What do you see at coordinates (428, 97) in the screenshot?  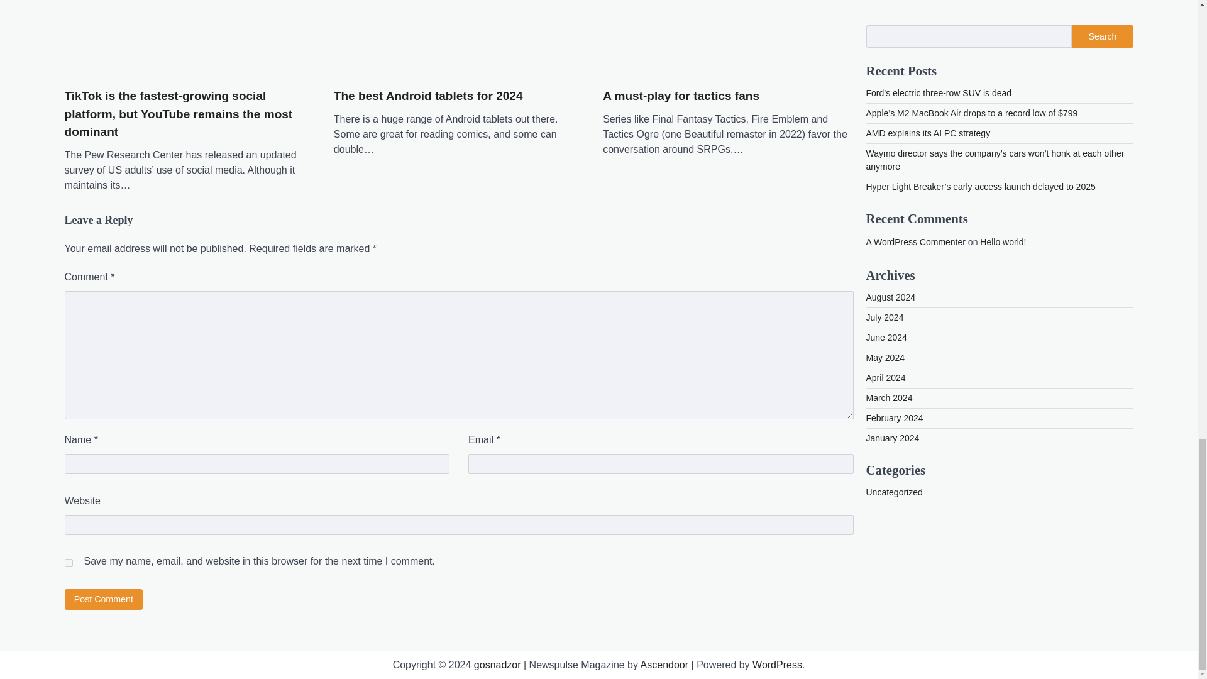 I see `The best Android tablets for 2024` at bounding box center [428, 97].